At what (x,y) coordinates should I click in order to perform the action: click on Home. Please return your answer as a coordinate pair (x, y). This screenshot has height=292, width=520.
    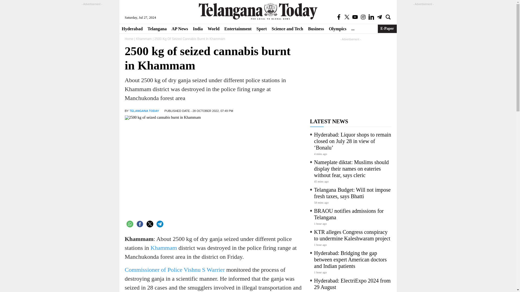
    Looking at the image, I should click on (129, 39).